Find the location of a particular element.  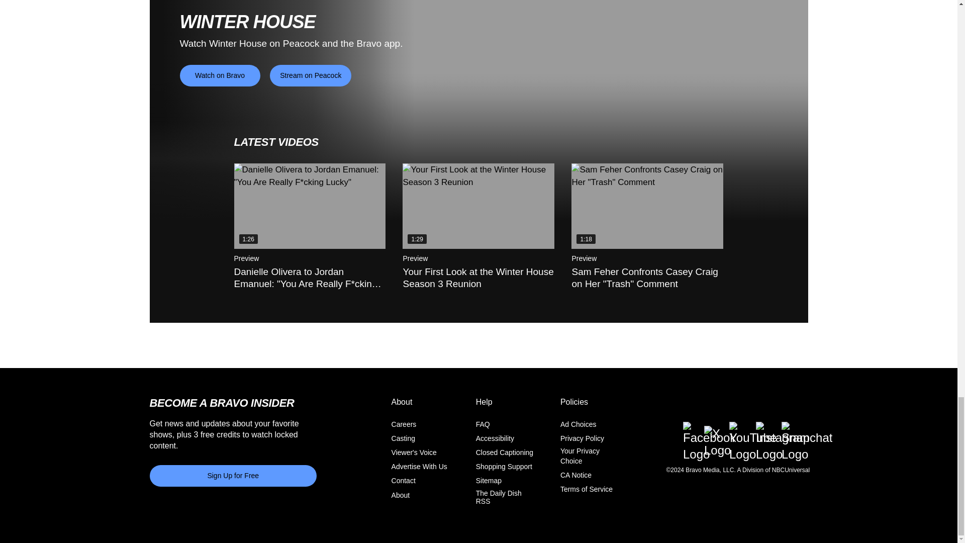

Sam Feher Confronts Casey Craig on Her "Trash" Comment is located at coordinates (647, 206).